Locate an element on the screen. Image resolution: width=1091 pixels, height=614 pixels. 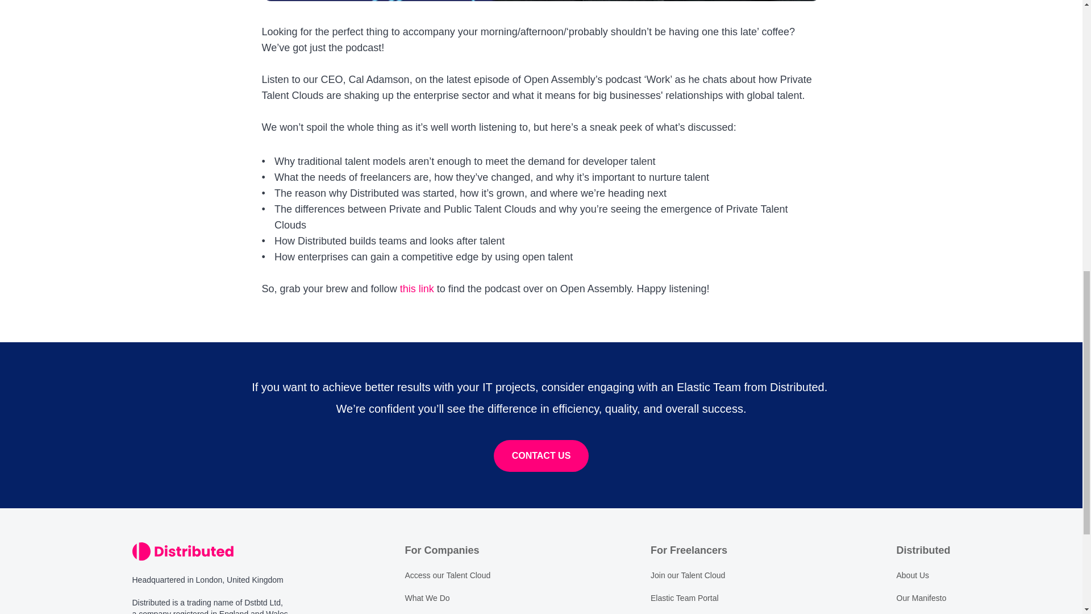
Join our Talent Cloud is located at coordinates (688, 575).